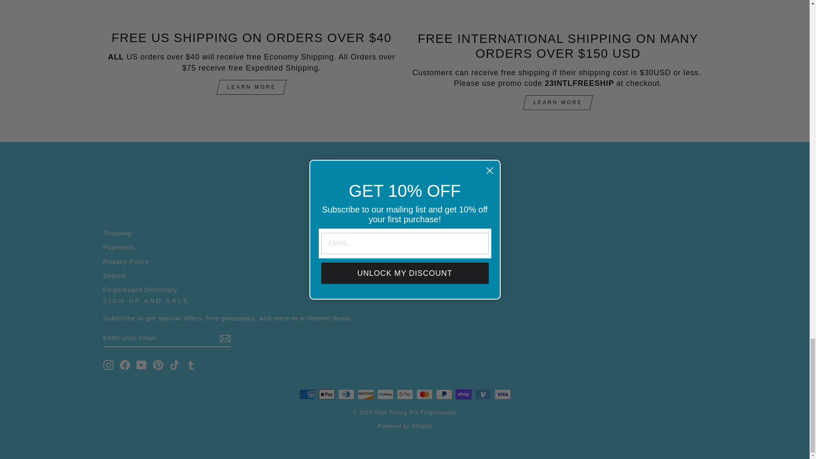 The height and width of the screenshot is (459, 816). Describe the element at coordinates (108, 365) in the screenshot. I see `instagram` at that location.